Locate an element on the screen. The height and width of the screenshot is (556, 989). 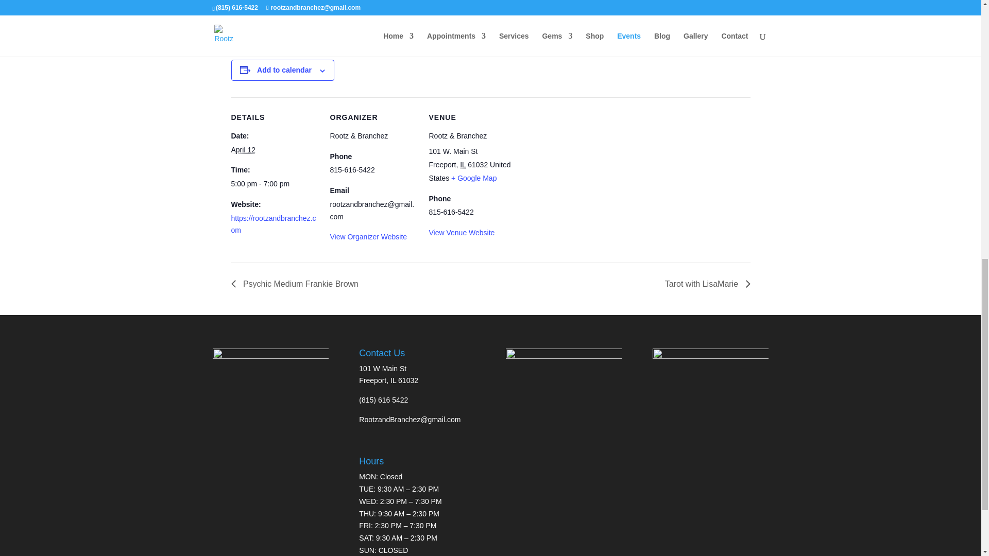
Psychic Medium Frankie Brown is located at coordinates (297, 284).